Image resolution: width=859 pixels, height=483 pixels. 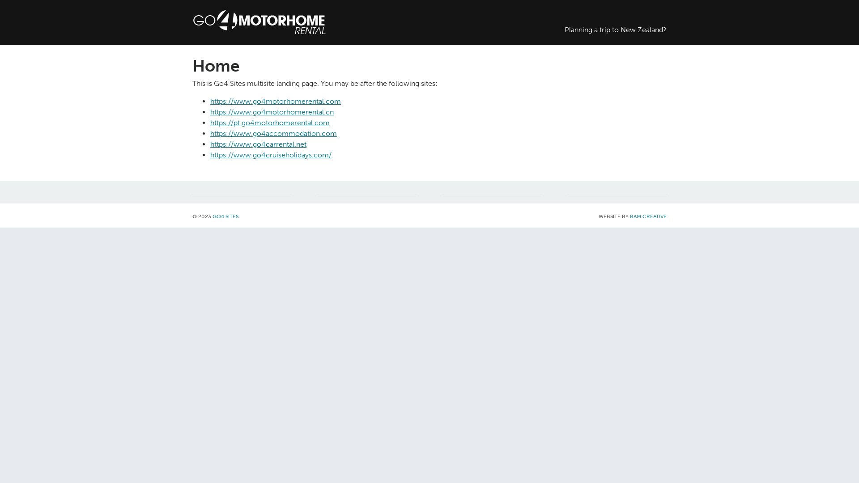 I want to click on https://www.go4accommodation.com, so click(x=274, y=133).